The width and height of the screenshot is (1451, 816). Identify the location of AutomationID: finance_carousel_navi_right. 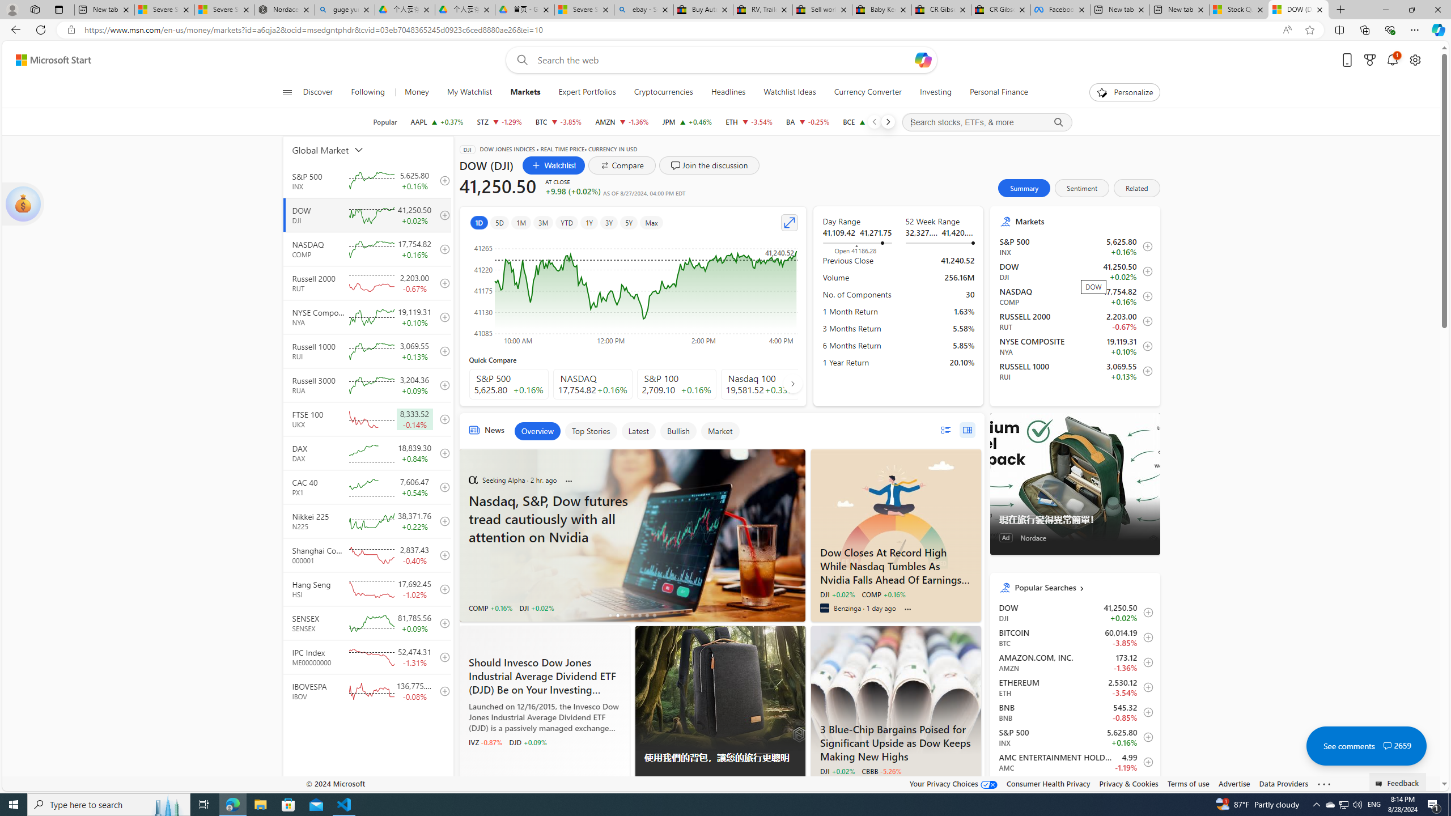
(792, 383).